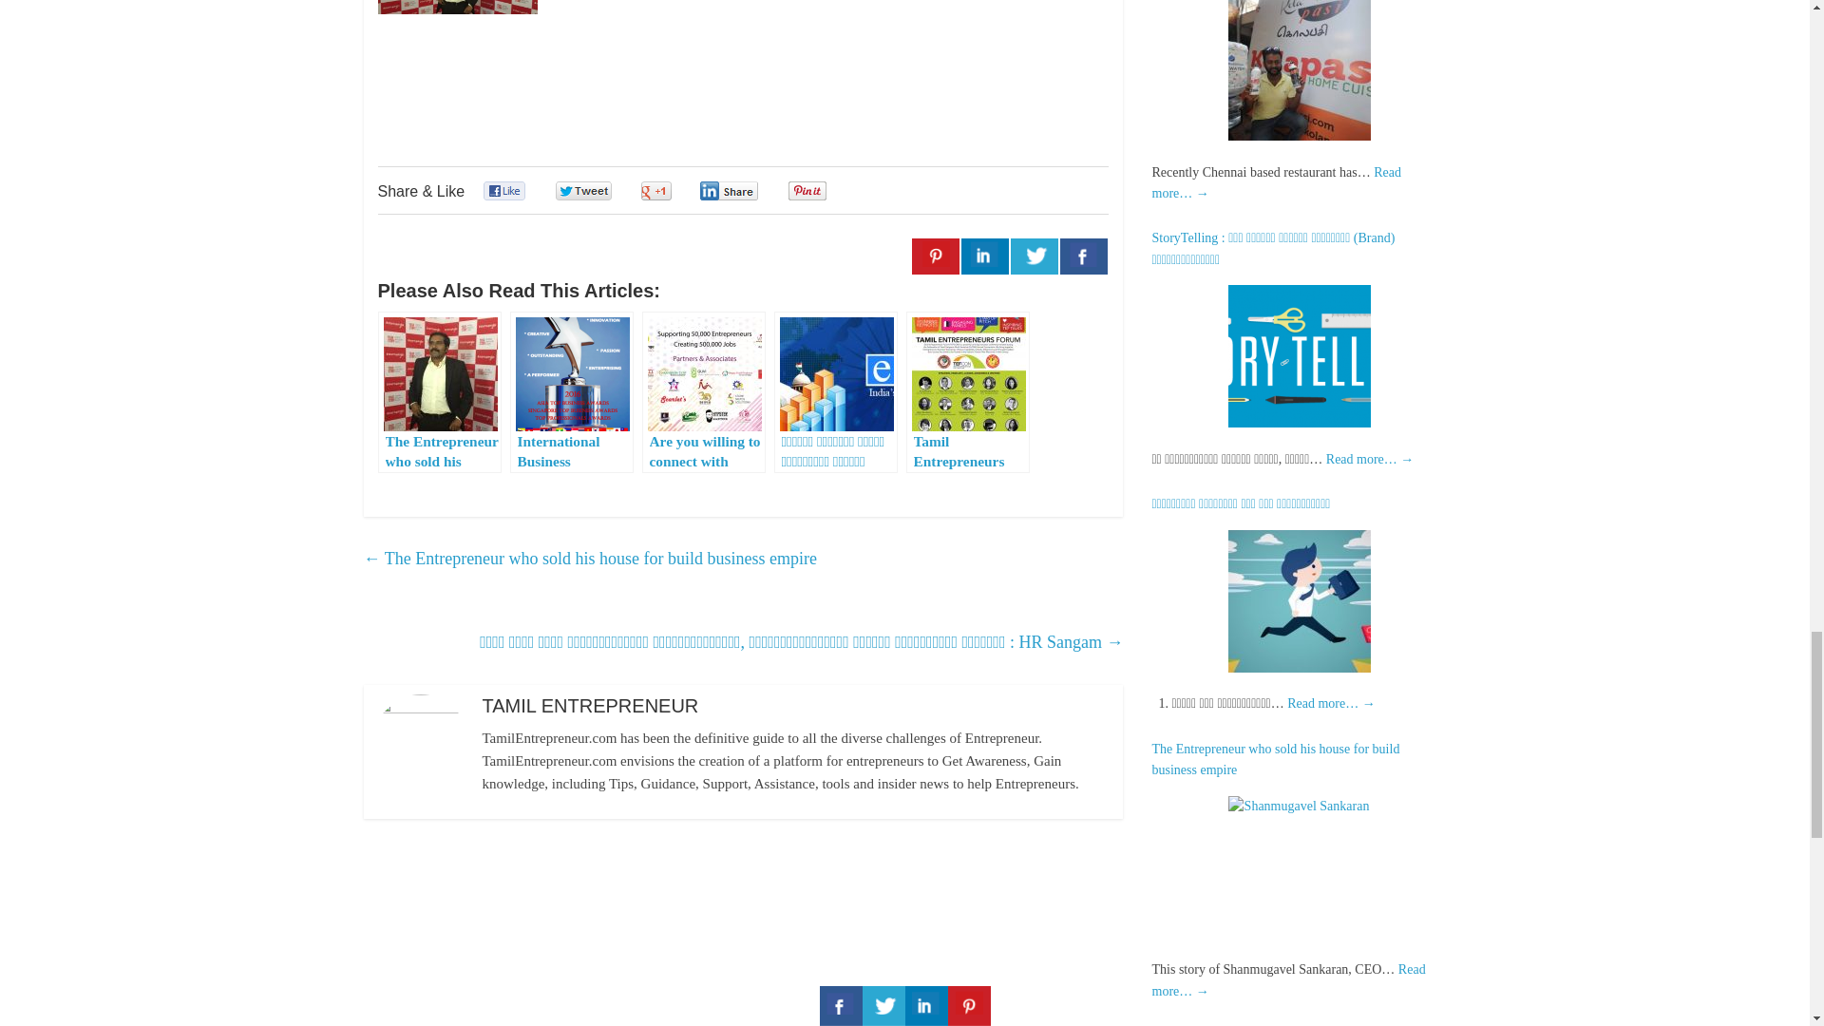 The width and height of the screenshot is (1824, 1026). Describe the element at coordinates (663, 90) in the screenshot. I see `Vuukle Emotes Widget` at that location.